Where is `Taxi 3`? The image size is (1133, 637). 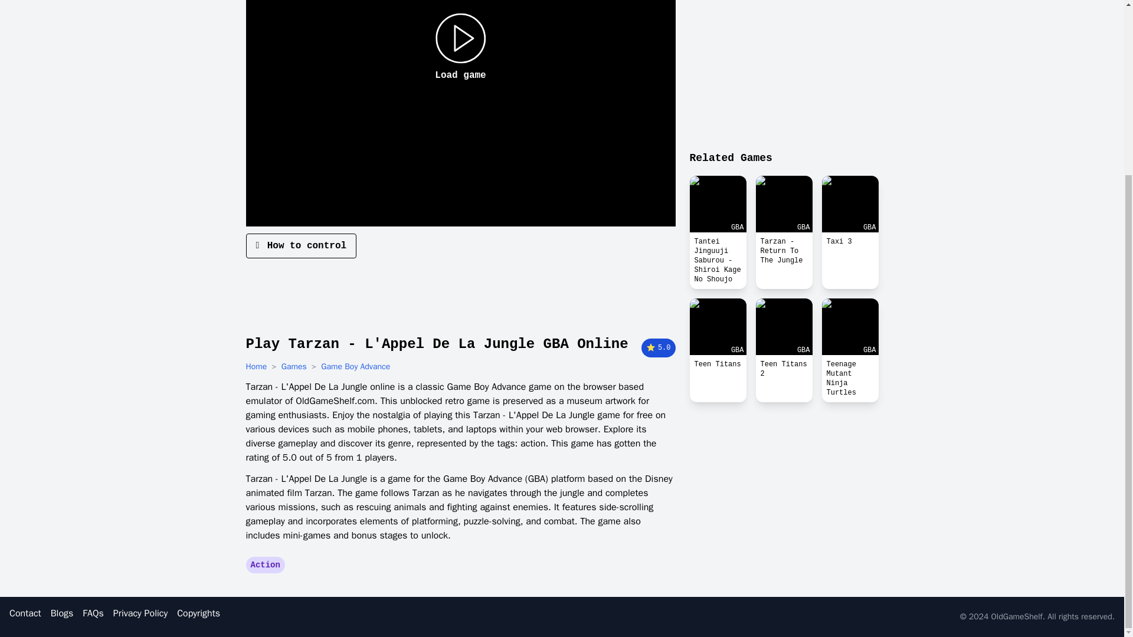 Taxi 3 is located at coordinates (850, 242).